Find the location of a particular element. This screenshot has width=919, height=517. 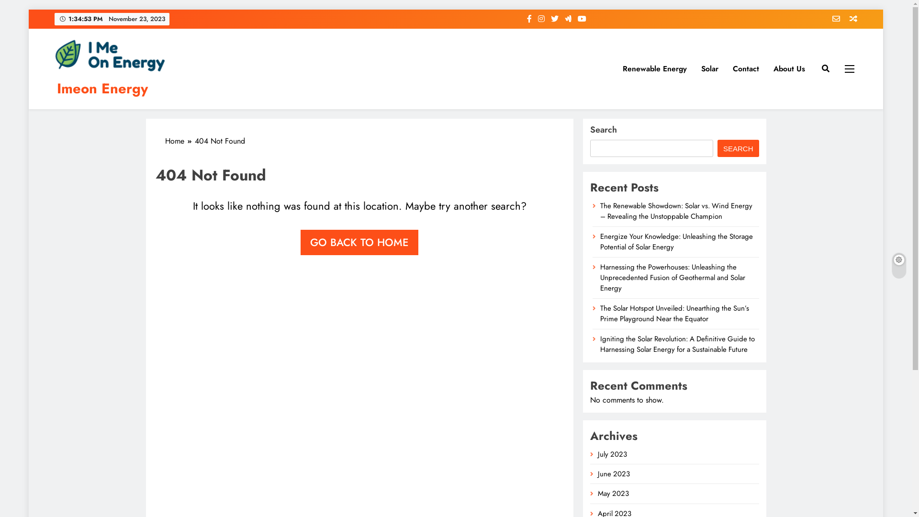

Contact is located at coordinates (746, 69).